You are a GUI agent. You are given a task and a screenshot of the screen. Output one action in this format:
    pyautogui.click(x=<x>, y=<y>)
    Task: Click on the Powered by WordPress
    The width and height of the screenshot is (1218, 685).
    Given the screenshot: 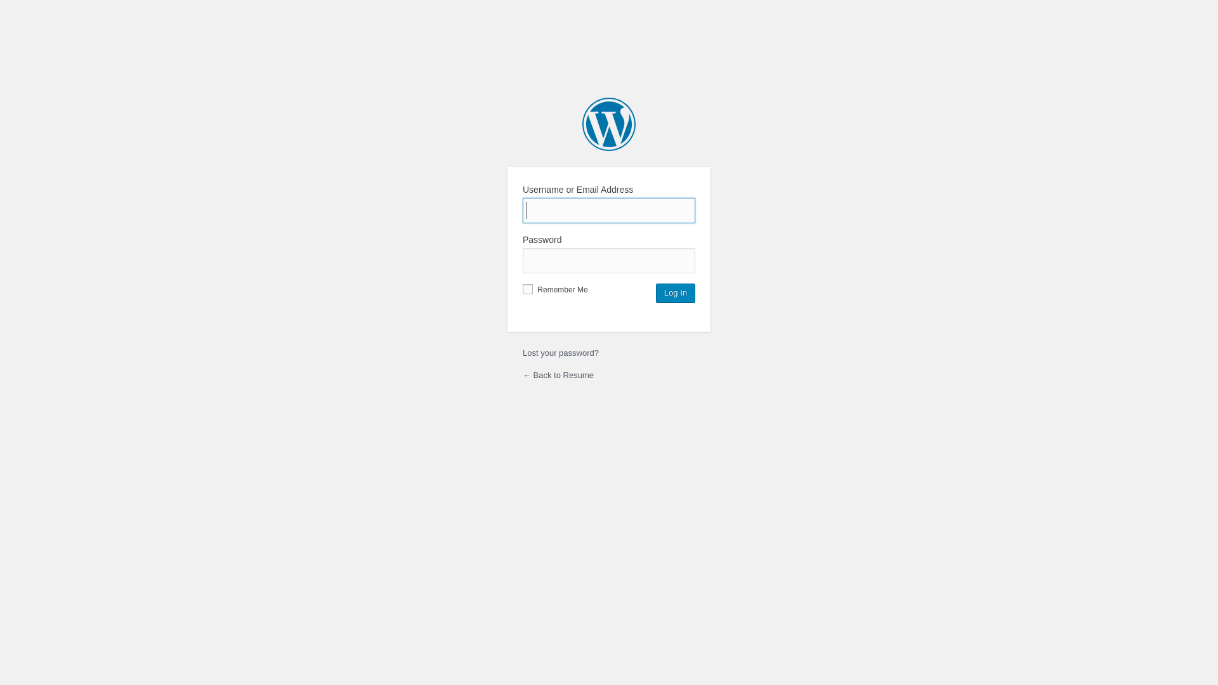 What is the action you would take?
    pyautogui.click(x=609, y=124)
    